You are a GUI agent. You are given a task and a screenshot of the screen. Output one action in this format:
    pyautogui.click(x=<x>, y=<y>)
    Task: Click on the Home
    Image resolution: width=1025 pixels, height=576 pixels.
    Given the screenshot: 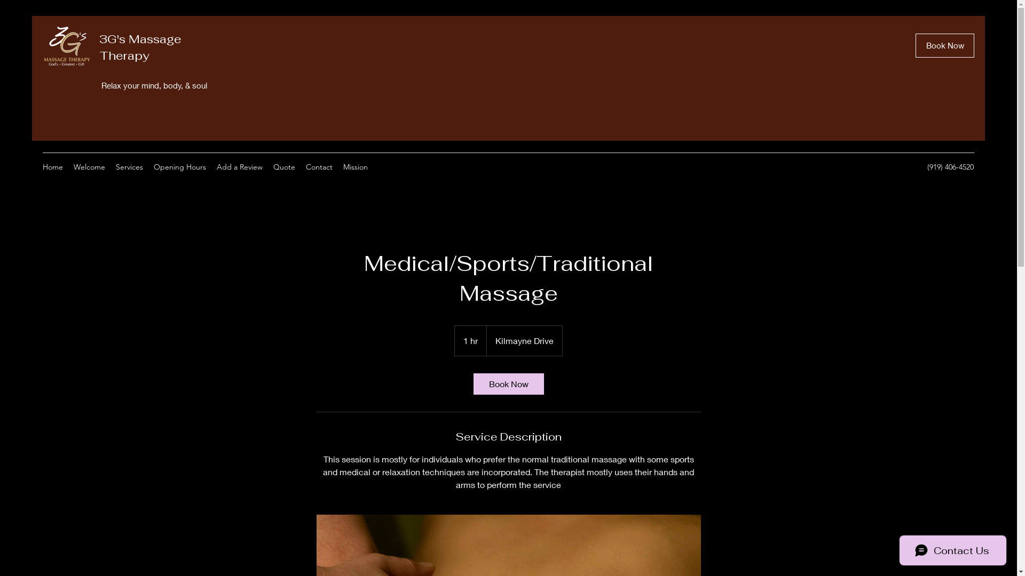 What is the action you would take?
    pyautogui.click(x=53, y=167)
    